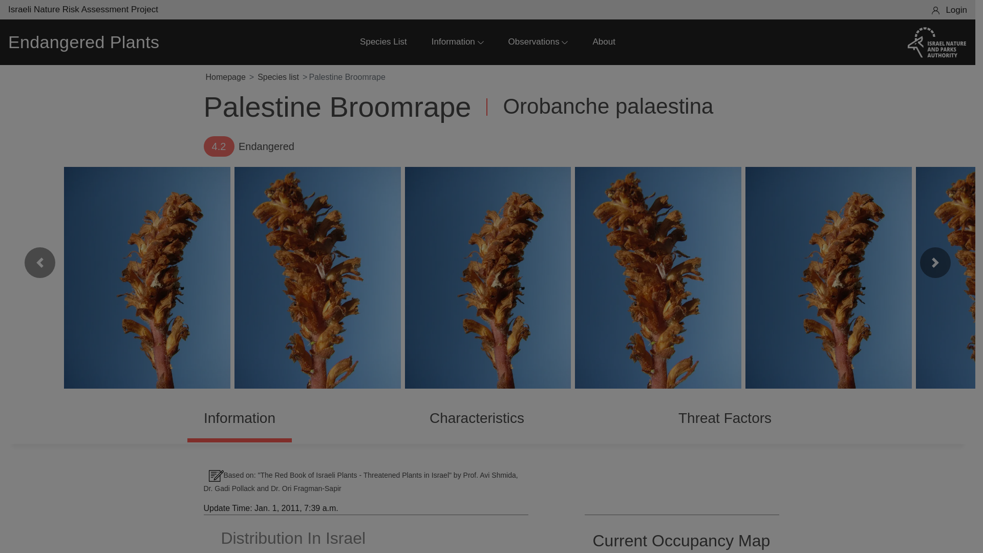 This screenshot has width=983, height=553. What do you see at coordinates (538, 42) in the screenshot?
I see `Observations` at bounding box center [538, 42].